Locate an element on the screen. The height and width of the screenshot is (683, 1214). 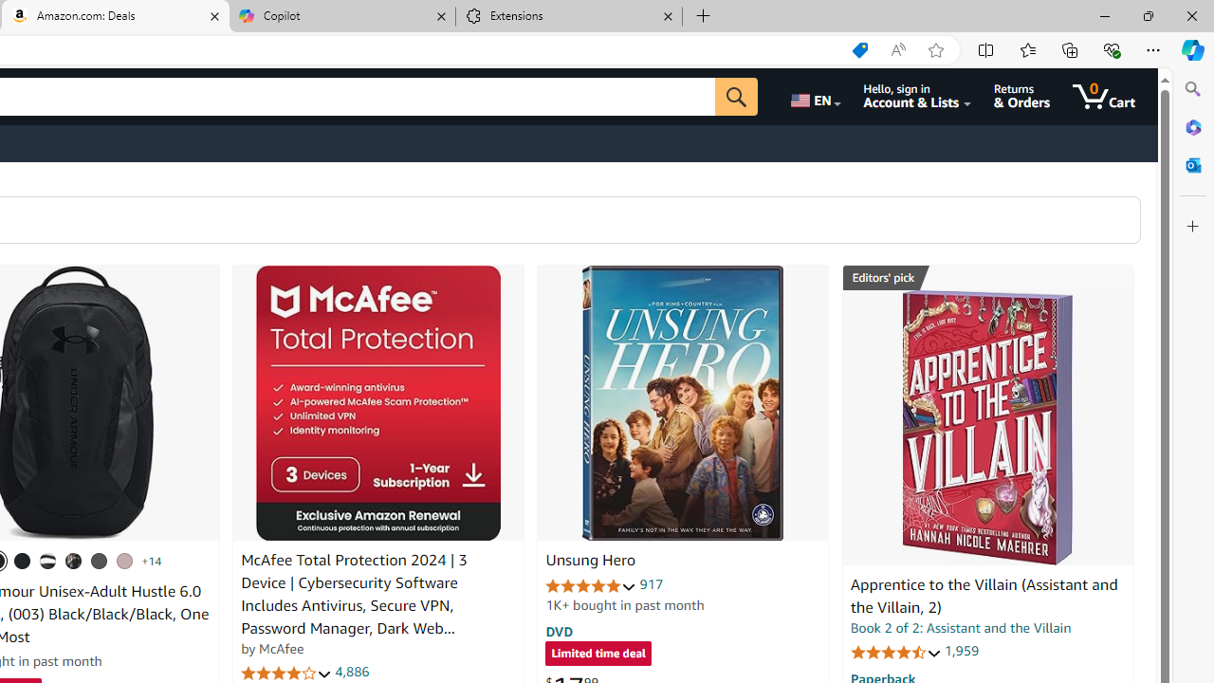
Minimize is located at coordinates (1104, 15).